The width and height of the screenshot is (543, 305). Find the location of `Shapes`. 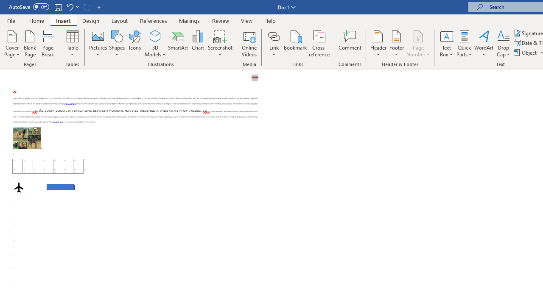

Shapes is located at coordinates (117, 43).